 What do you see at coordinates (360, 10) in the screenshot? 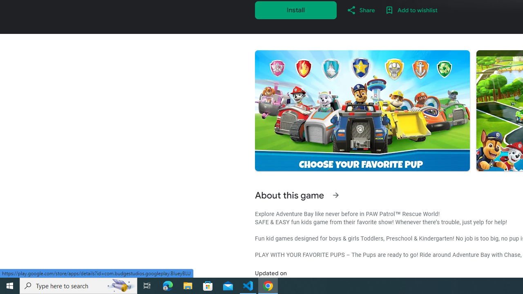
I see `Share` at bounding box center [360, 10].